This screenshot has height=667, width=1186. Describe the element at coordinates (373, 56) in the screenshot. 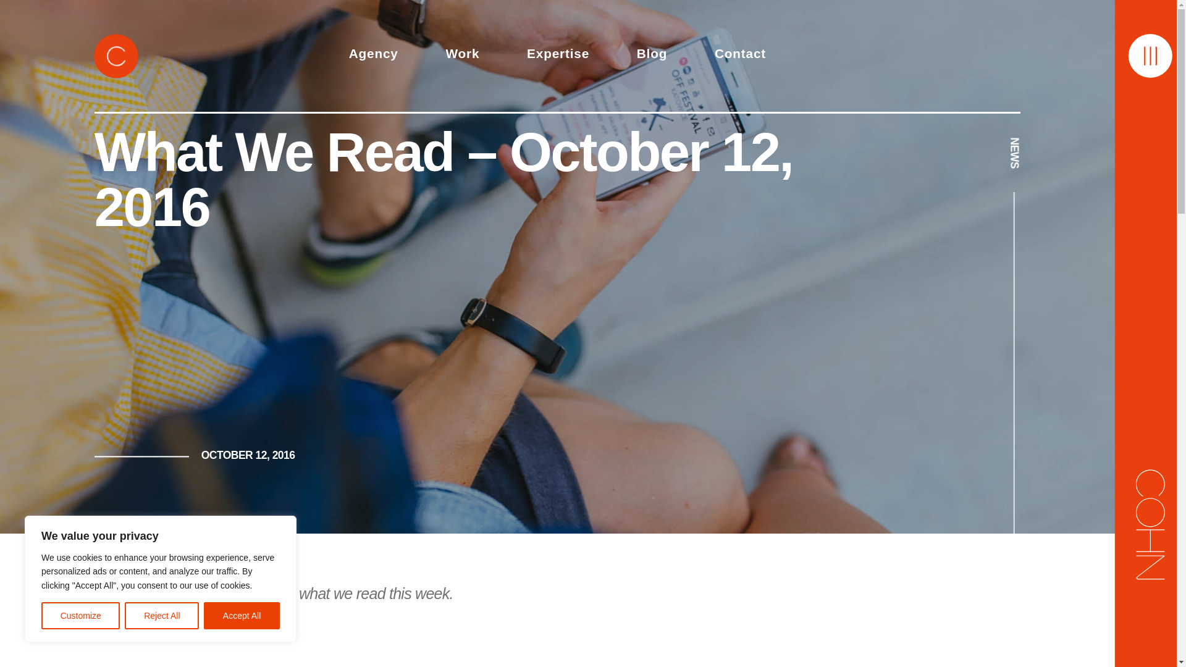

I see `Agency` at that location.